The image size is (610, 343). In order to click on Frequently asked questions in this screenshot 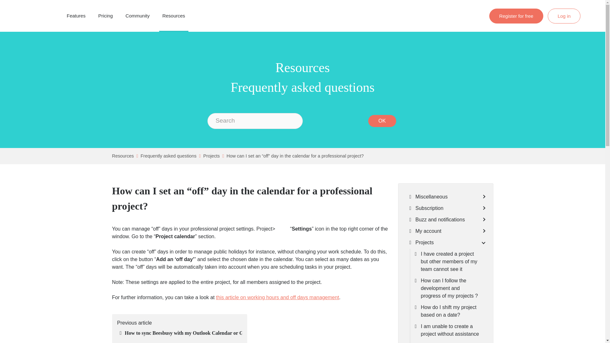, I will do `click(168, 156)`.